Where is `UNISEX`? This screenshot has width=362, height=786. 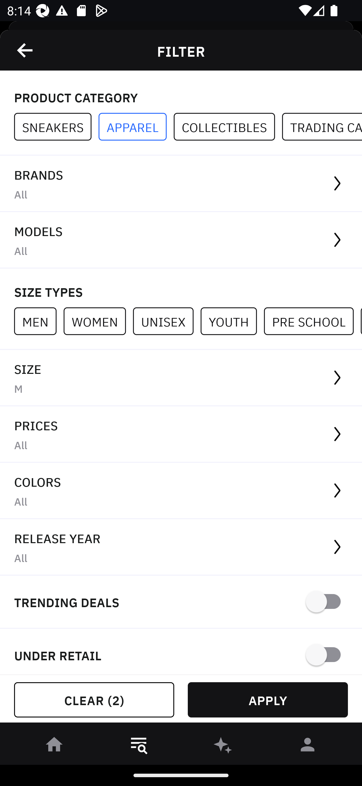 UNISEX is located at coordinates (166, 321).